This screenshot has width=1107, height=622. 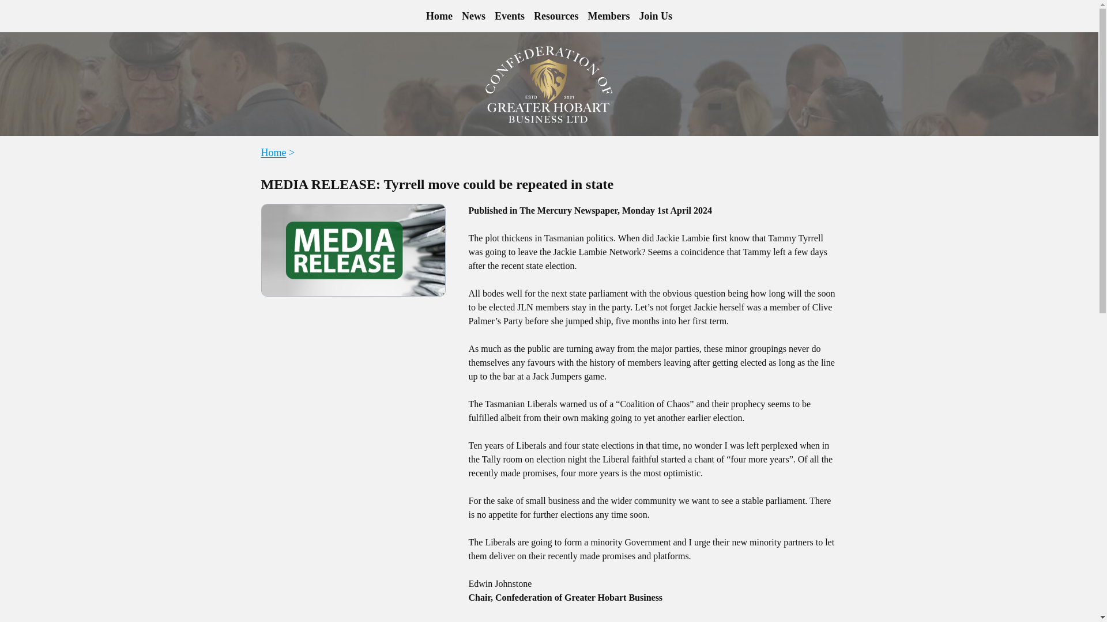 I want to click on Join Us, so click(x=656, y=16).